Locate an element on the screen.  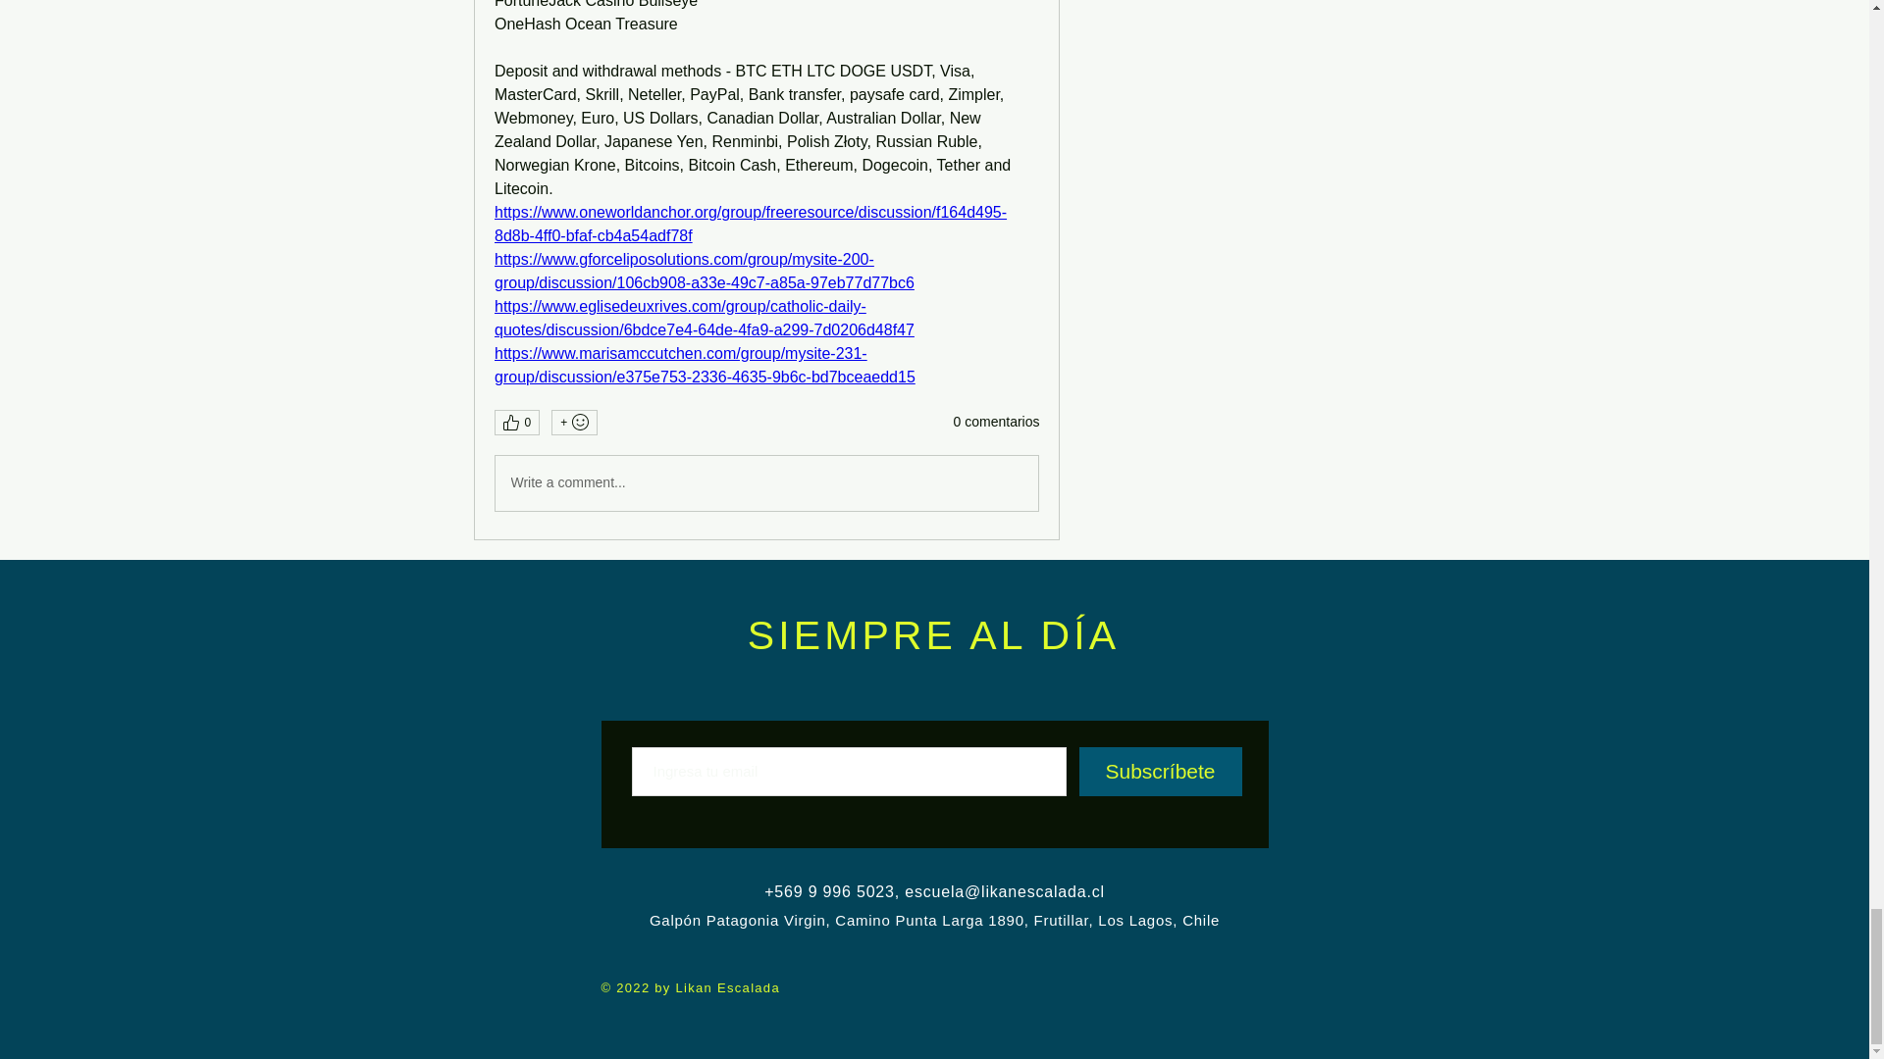
0 comentarios is located at coordinates (996, 422).